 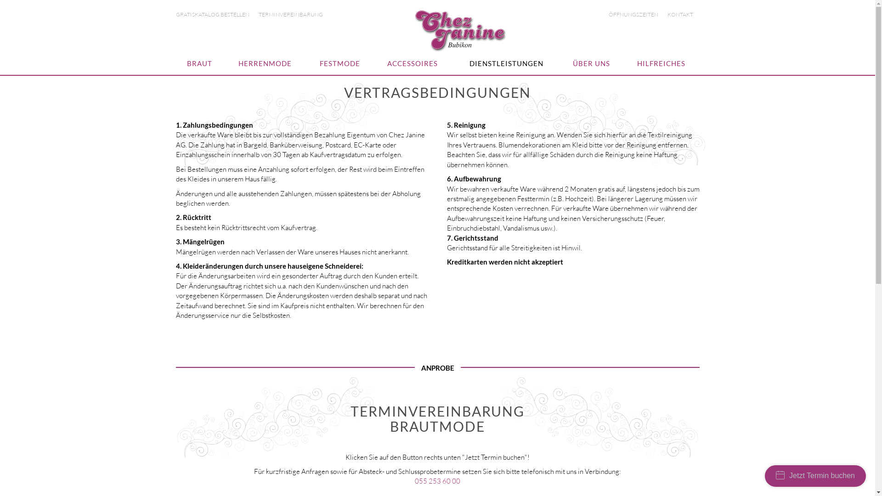 I want to click on TERMINVEREINBARUNG, so click(x=294, y=14).